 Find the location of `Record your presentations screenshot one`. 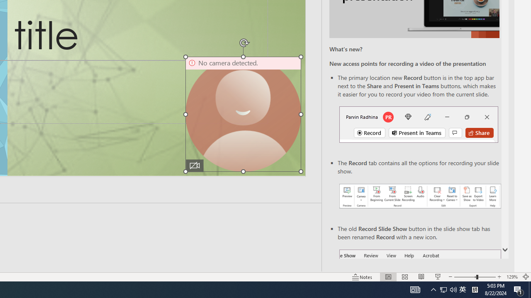

Record your presentations screenshot one is located at coordinates (420, 196).